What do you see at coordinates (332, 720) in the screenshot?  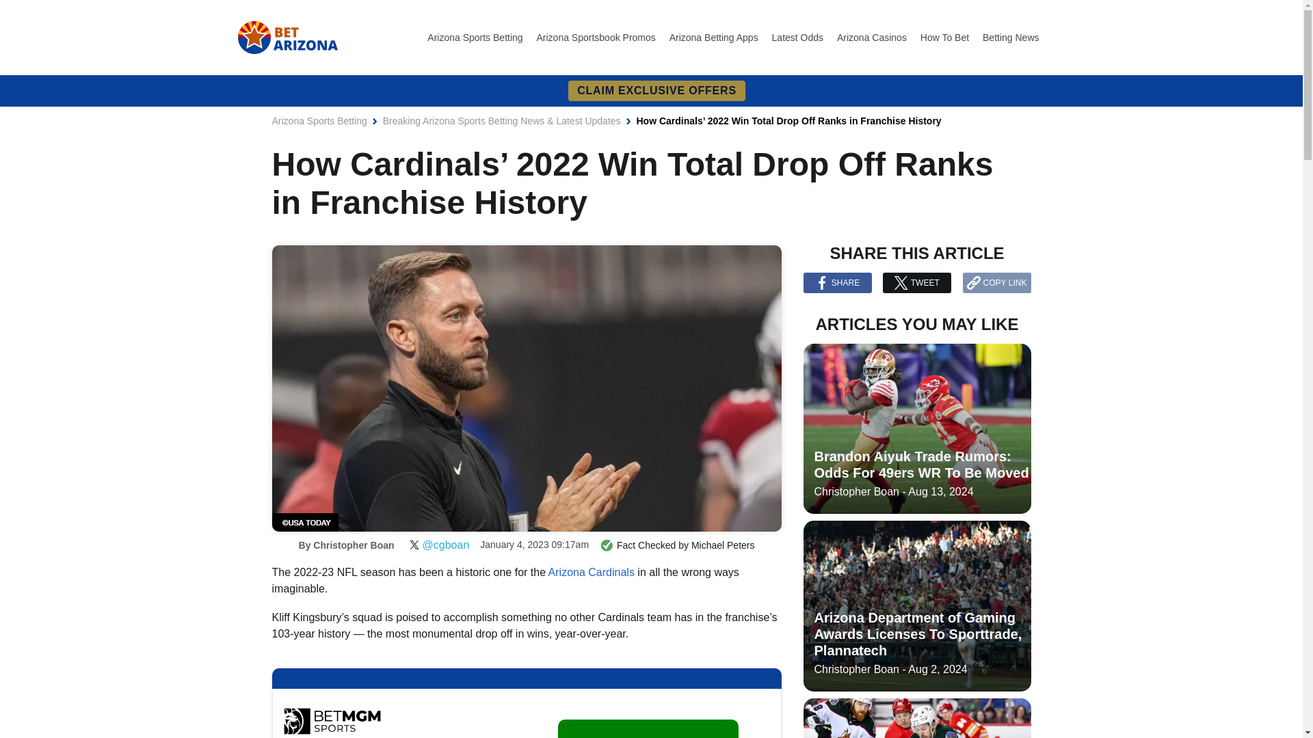 I see `BetMGM Sports` at bounding box center [332, 720].